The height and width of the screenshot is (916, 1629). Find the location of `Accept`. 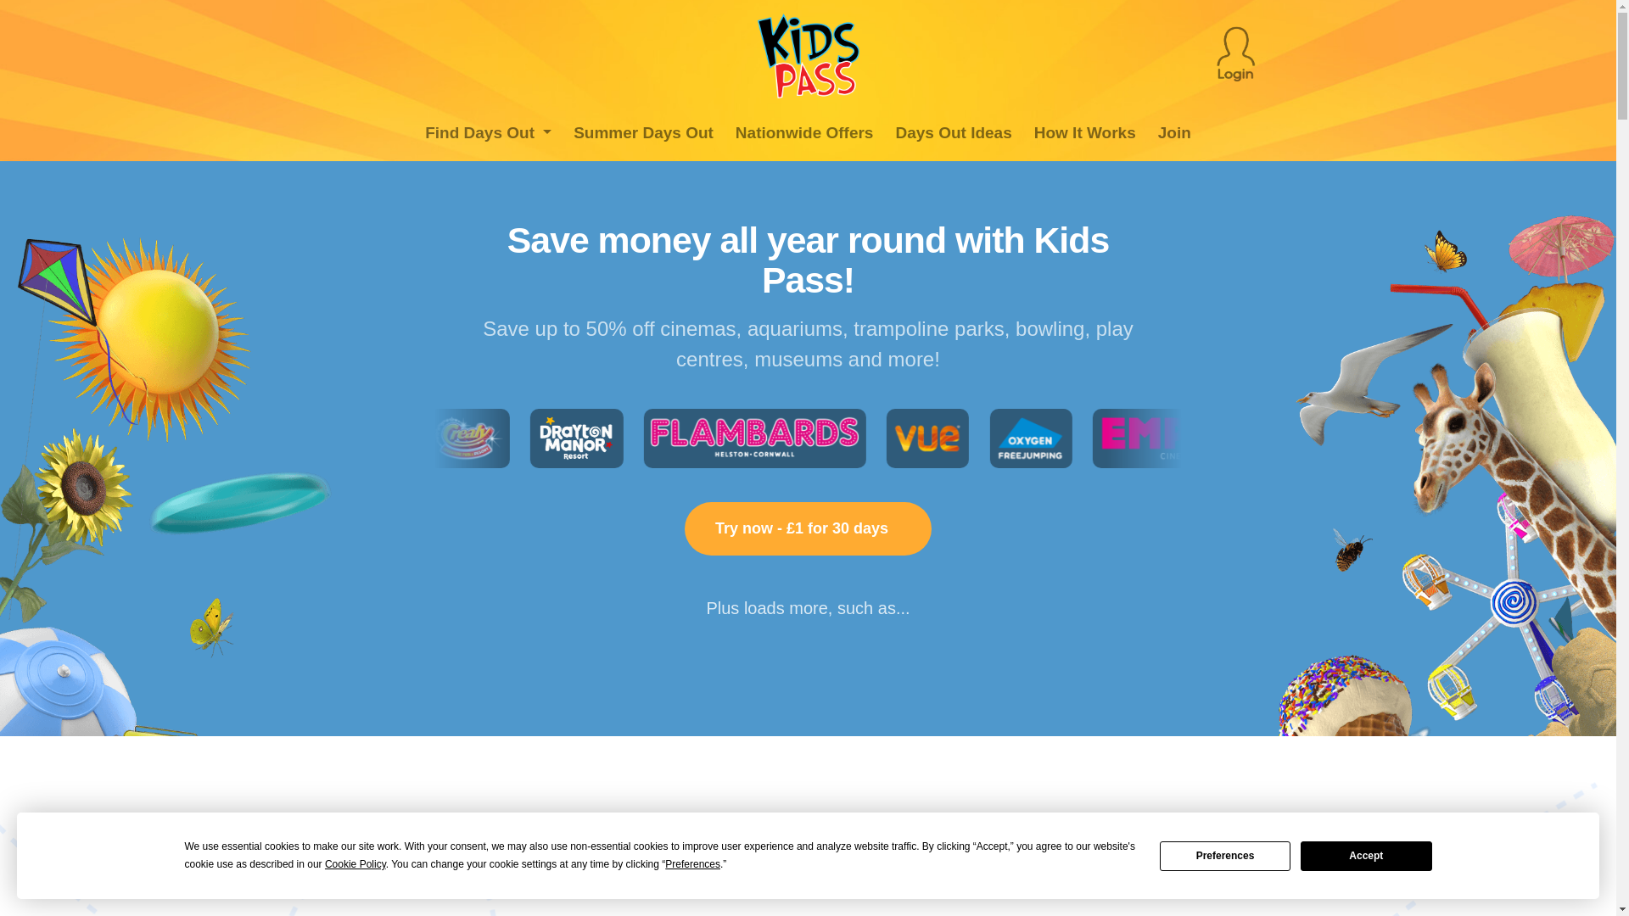

Accept is located at coordinates (1366, 857).